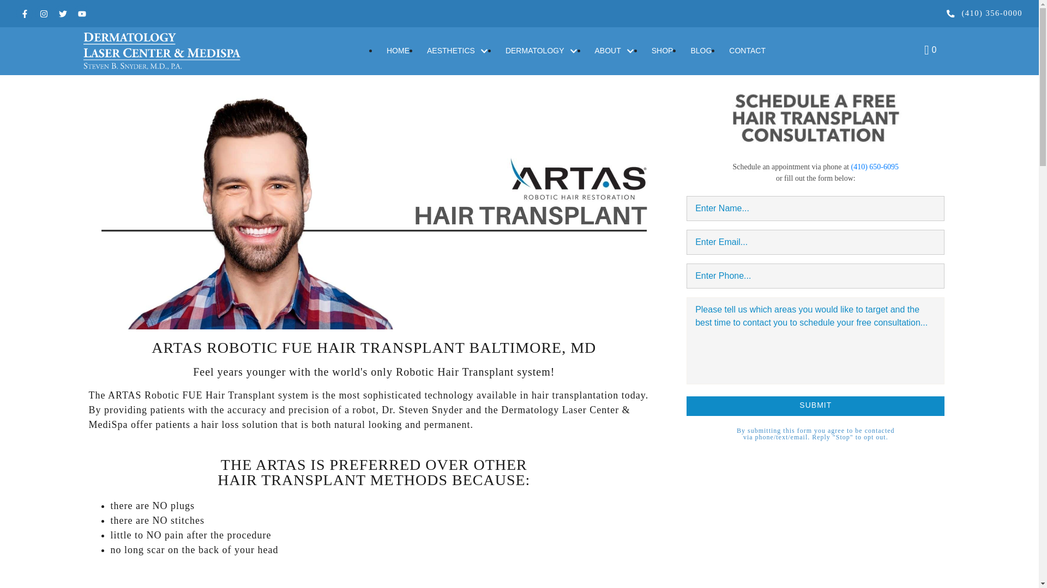 The width and height of the screenshot is (1047, 588). I want to click on Submit, so click(815, 406).